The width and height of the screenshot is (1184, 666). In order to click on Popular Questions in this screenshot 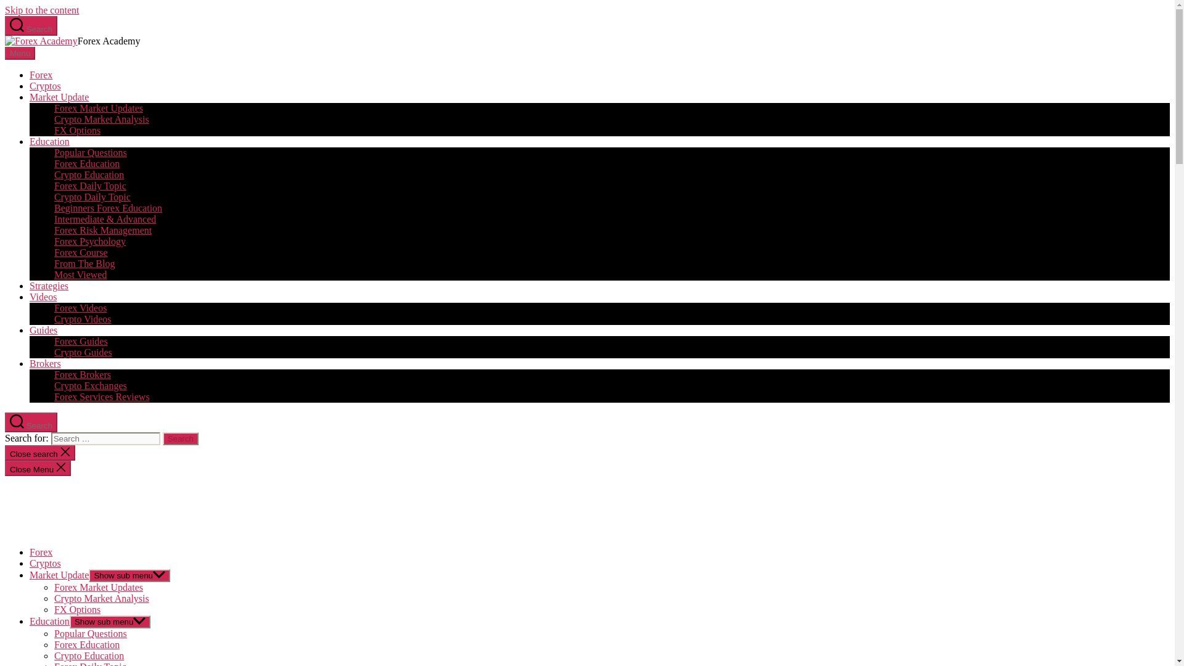, I will do `click(90, 152)`.